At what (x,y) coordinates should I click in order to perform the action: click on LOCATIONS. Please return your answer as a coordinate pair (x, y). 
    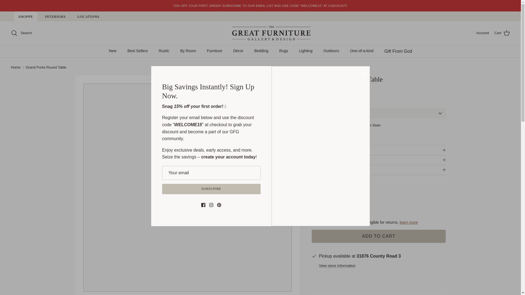
    Looking at the image, I should click on (88, 16).